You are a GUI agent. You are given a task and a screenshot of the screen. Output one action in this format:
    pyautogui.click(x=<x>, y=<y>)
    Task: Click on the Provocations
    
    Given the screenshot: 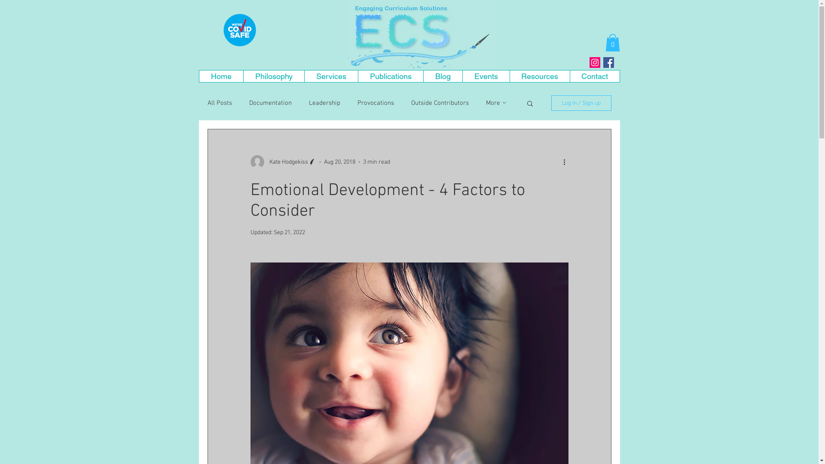 What is the action you would take?
    pyautogui.click(x=376, y=103)
    